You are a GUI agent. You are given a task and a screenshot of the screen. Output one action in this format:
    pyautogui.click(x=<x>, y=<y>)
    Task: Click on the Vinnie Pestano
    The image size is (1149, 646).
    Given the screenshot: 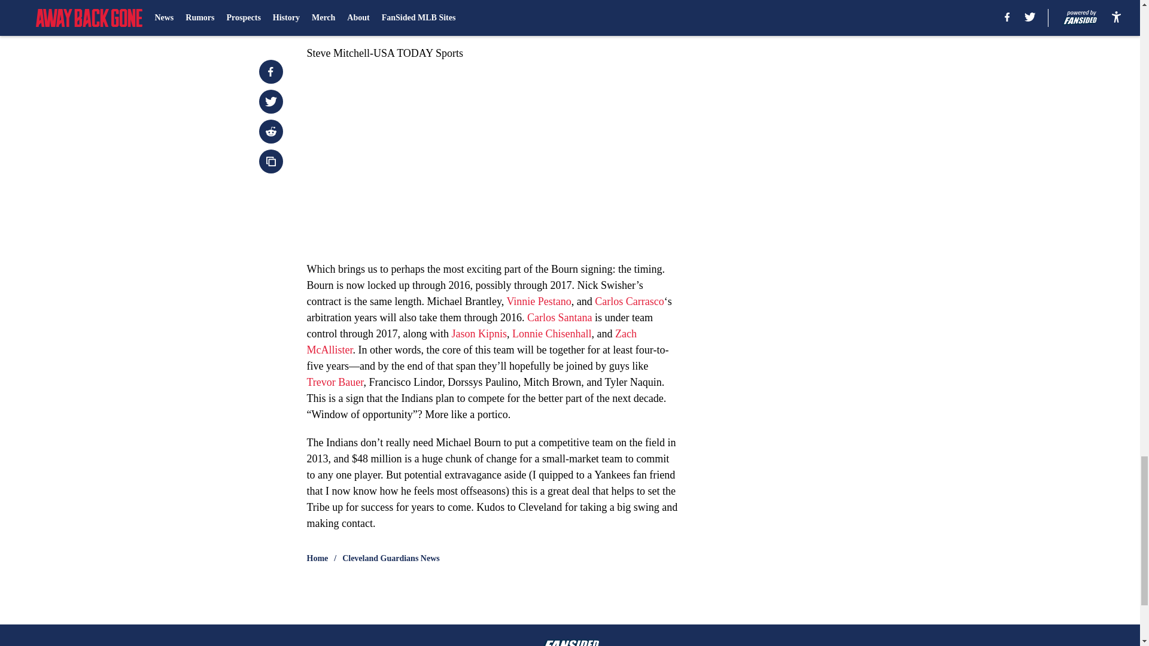 What is the action you would take?
    pyautogui.click(x=539, y=301)
    